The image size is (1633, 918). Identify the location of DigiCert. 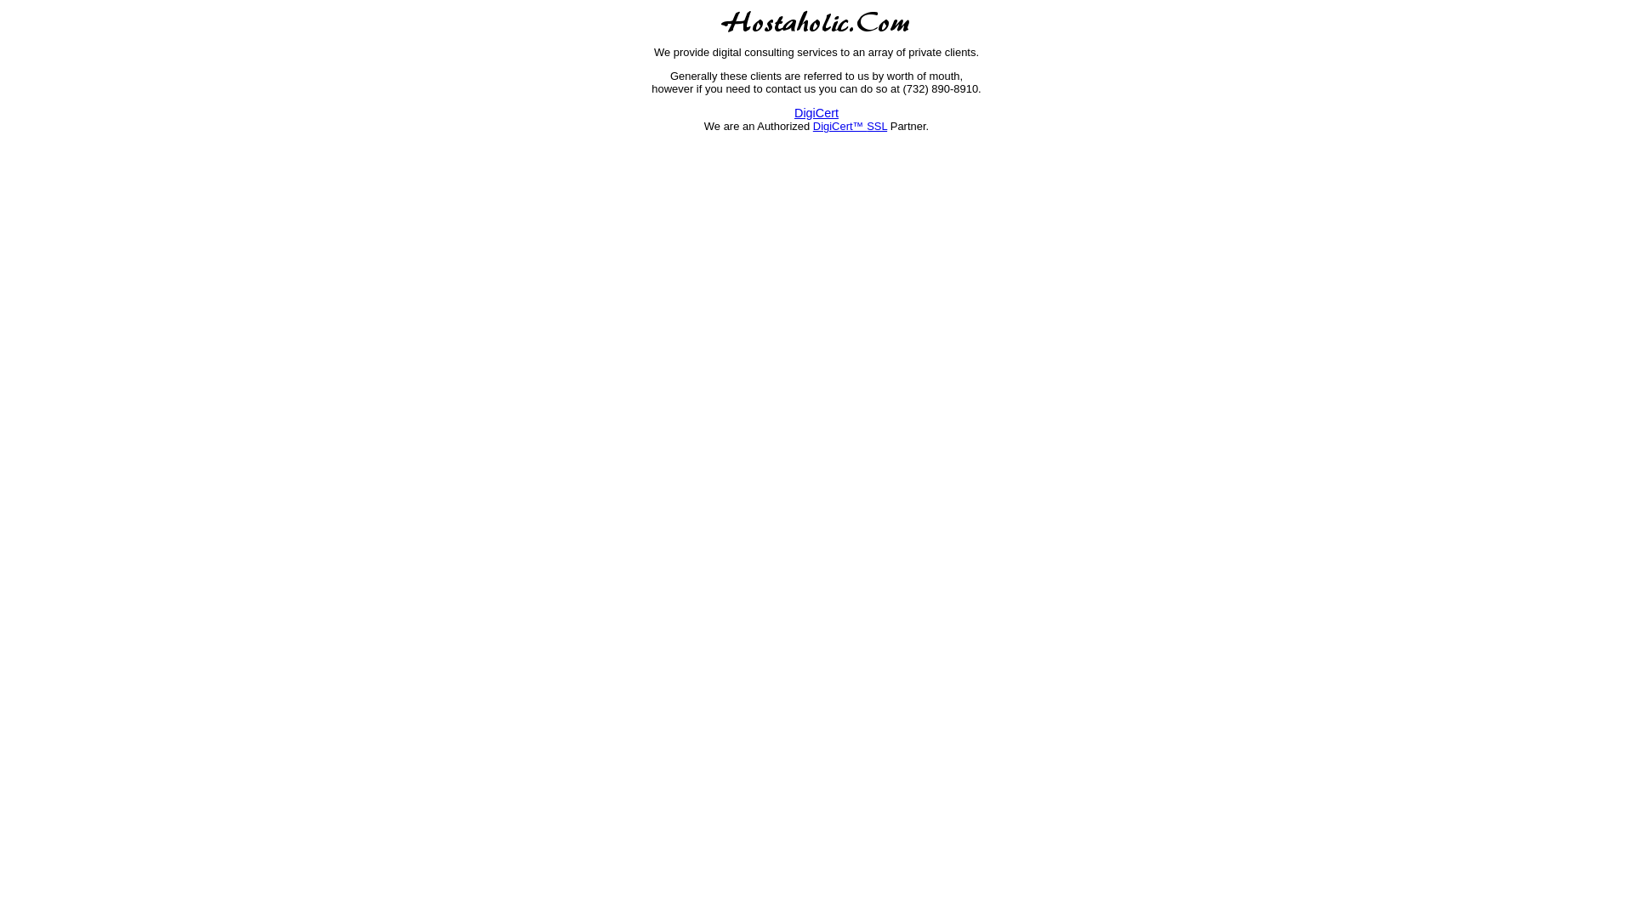
(816, 113).